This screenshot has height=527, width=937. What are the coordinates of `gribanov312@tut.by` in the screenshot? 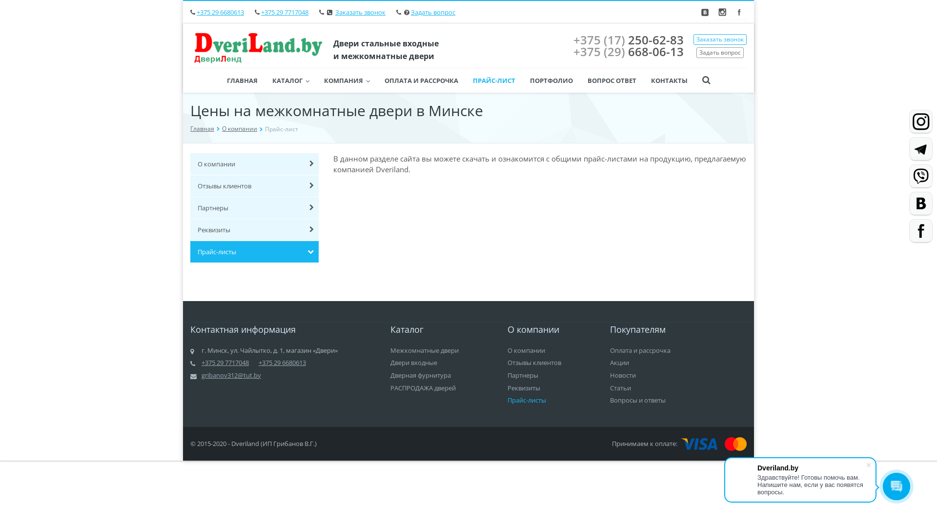 It's located at (231, 375).